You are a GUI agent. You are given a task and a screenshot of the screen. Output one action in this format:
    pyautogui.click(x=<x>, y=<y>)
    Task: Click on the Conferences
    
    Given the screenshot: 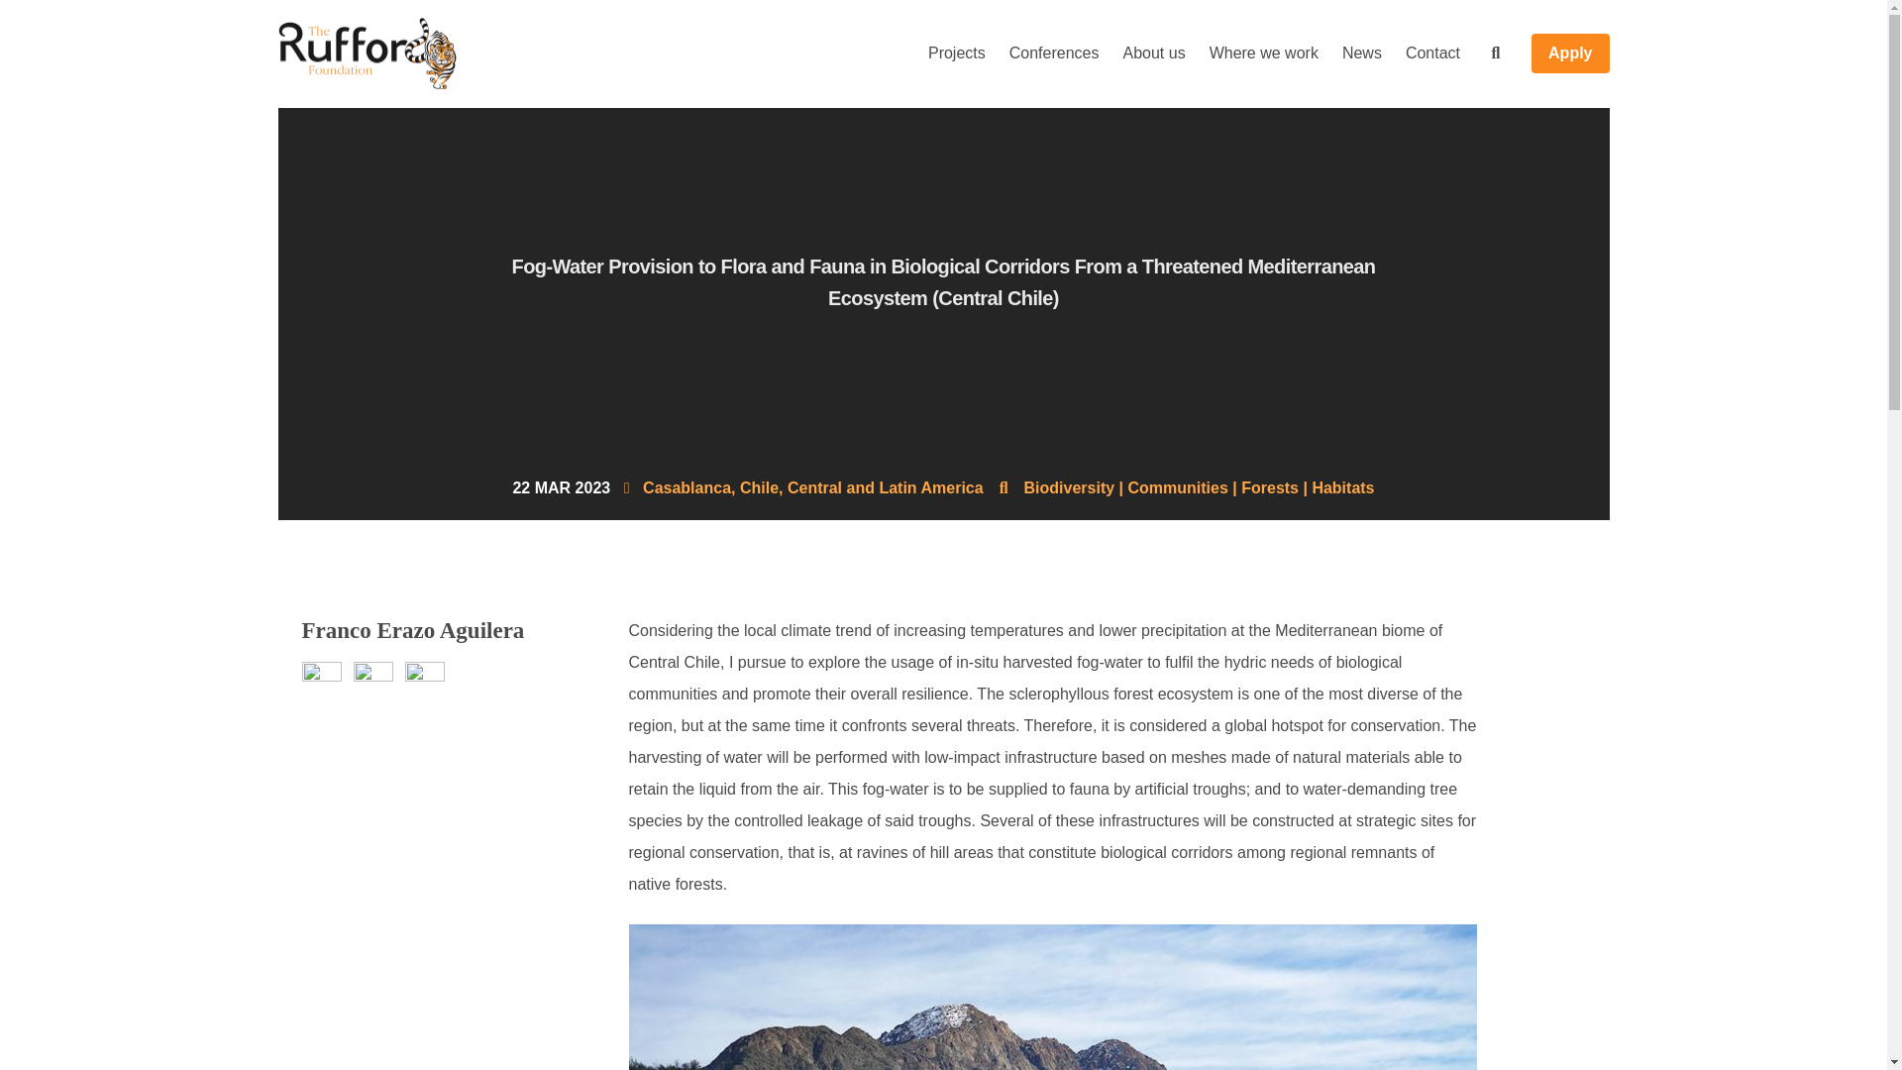 What is the action you would take?
    pyautogui.click(x=1054, y=53)
    